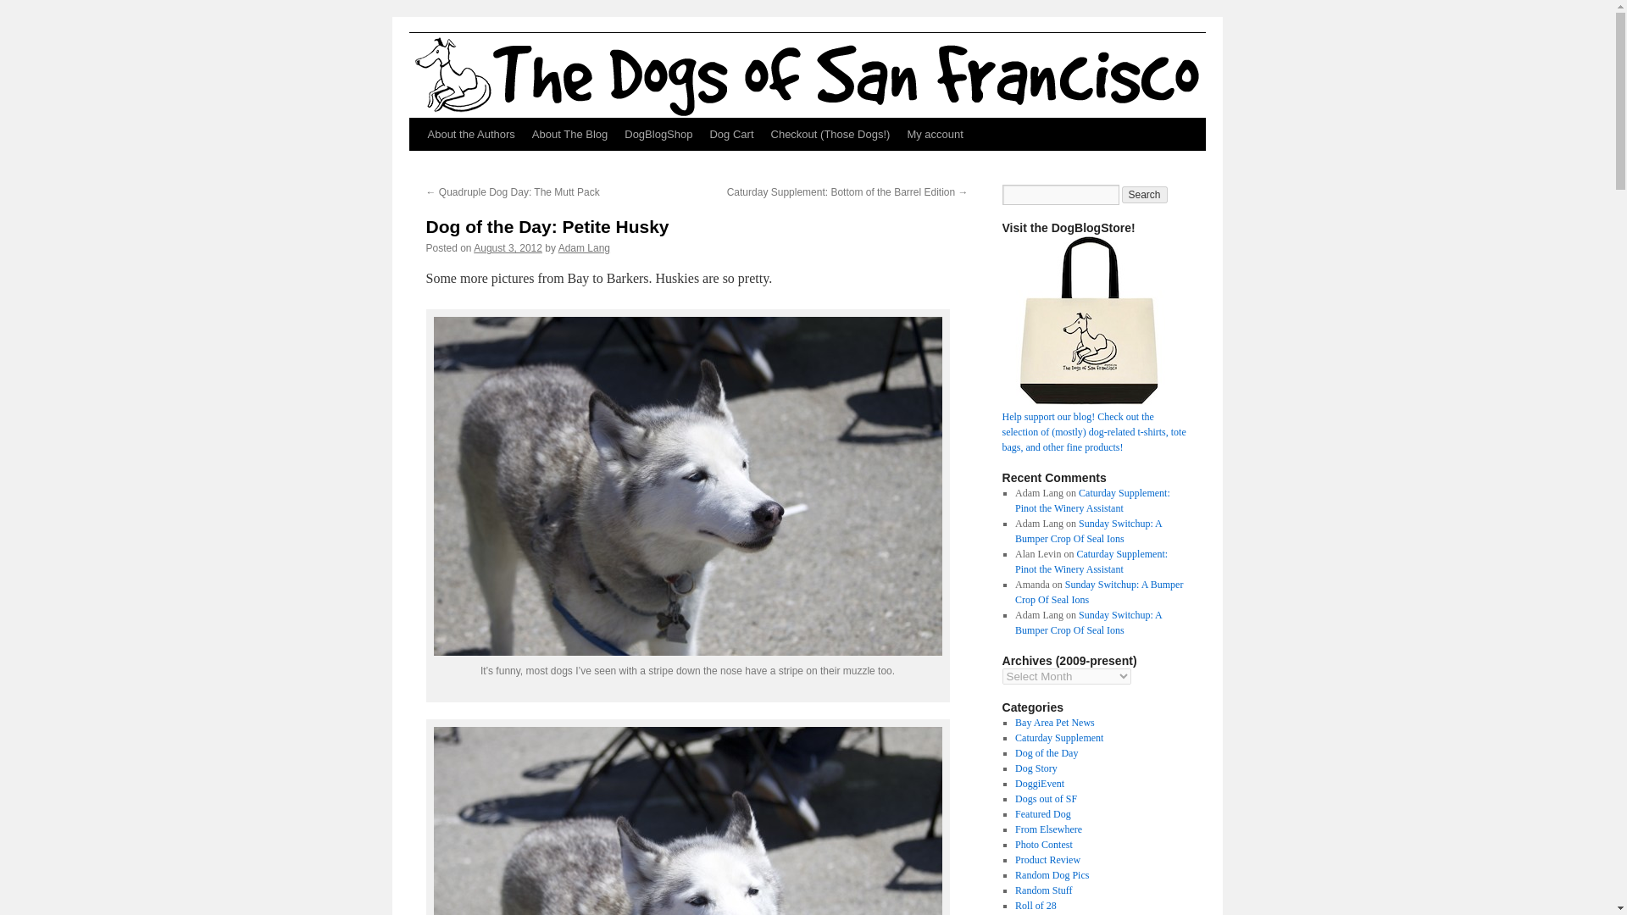  I want to click on Dog Story, so click(1036, 768).